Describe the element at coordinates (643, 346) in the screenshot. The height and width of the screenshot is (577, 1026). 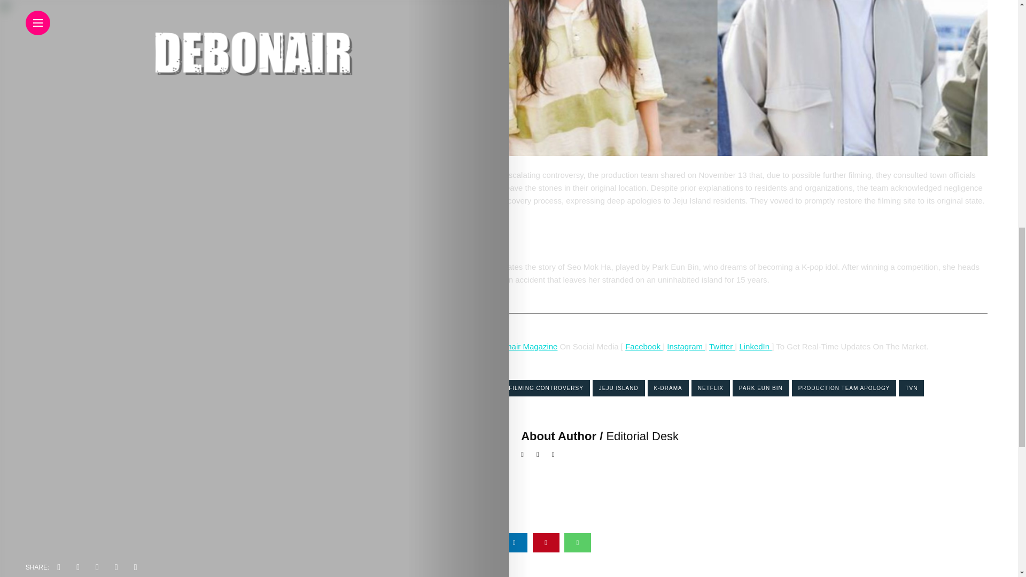
I see `Facebook ` at that location.